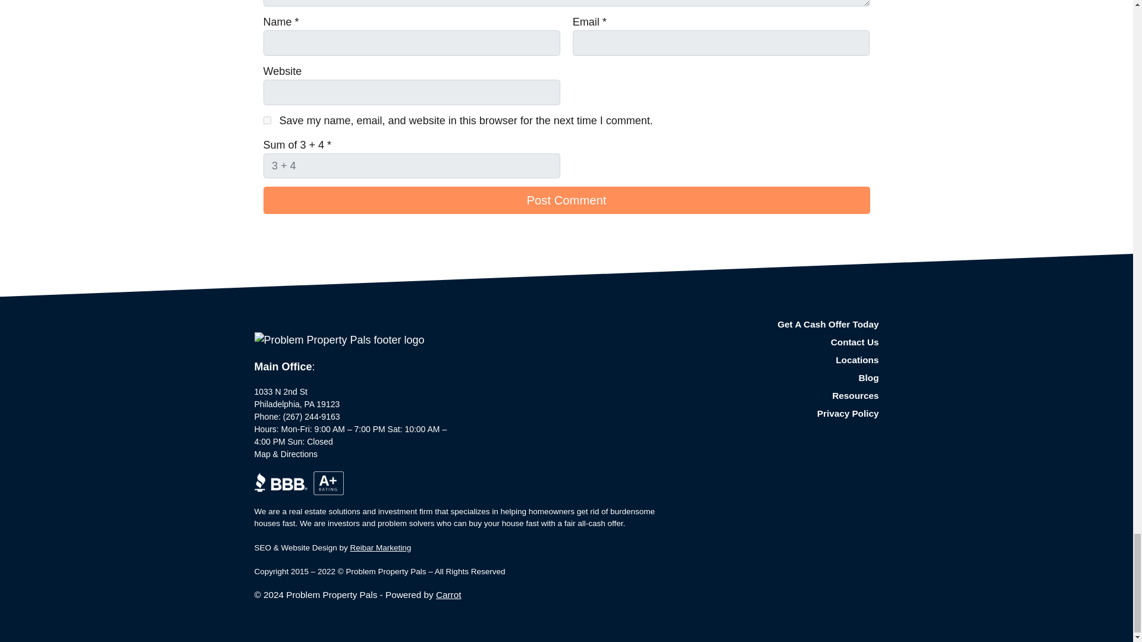  I want to click on Privacy Policy, so click(781, 414).